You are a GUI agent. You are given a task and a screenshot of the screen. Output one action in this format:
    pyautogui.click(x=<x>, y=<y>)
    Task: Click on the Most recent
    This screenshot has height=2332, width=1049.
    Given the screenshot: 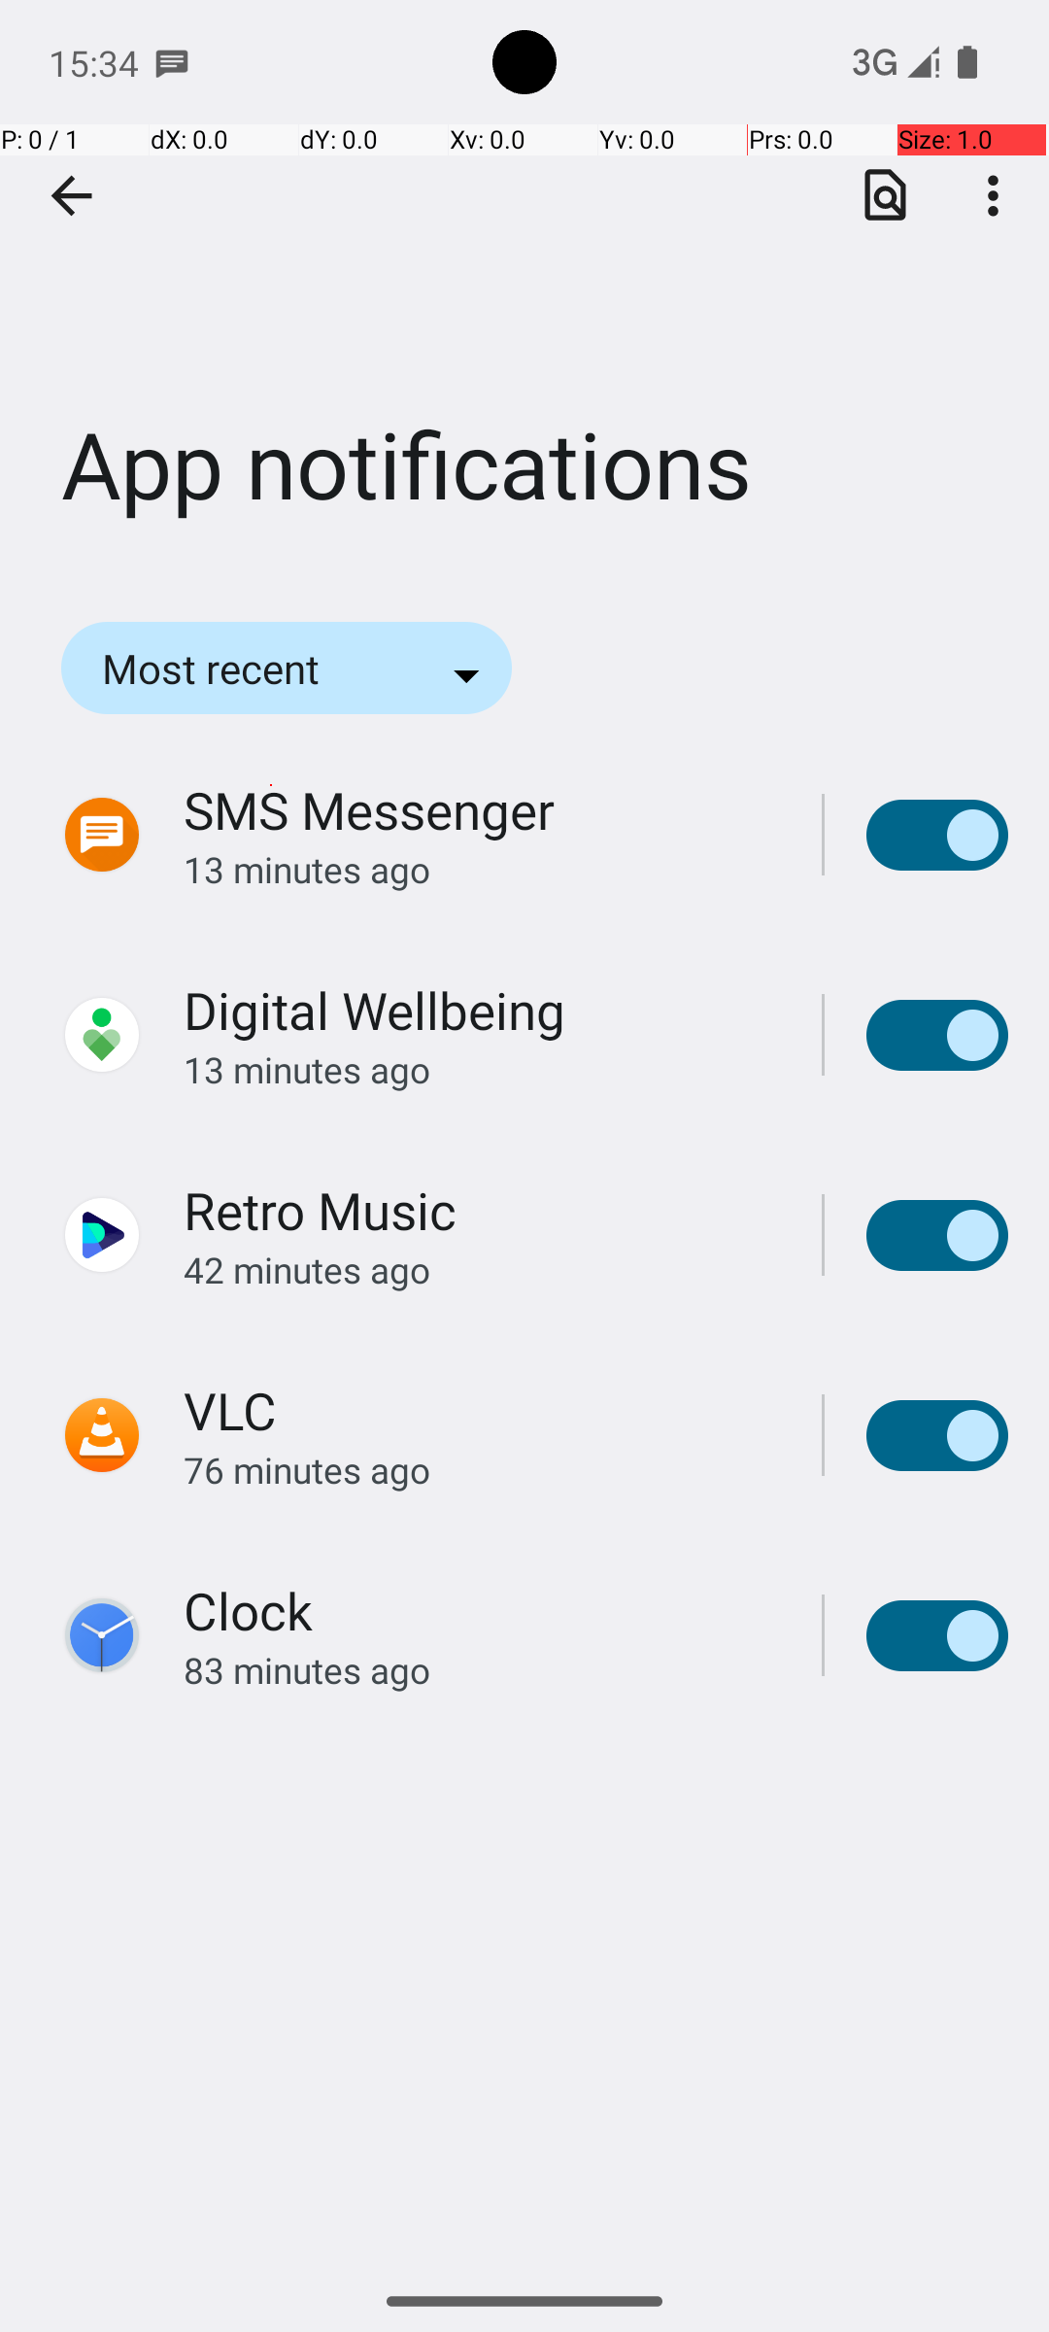 What is the action you would take?
    pyautogui.click(x=237, y=669)
    